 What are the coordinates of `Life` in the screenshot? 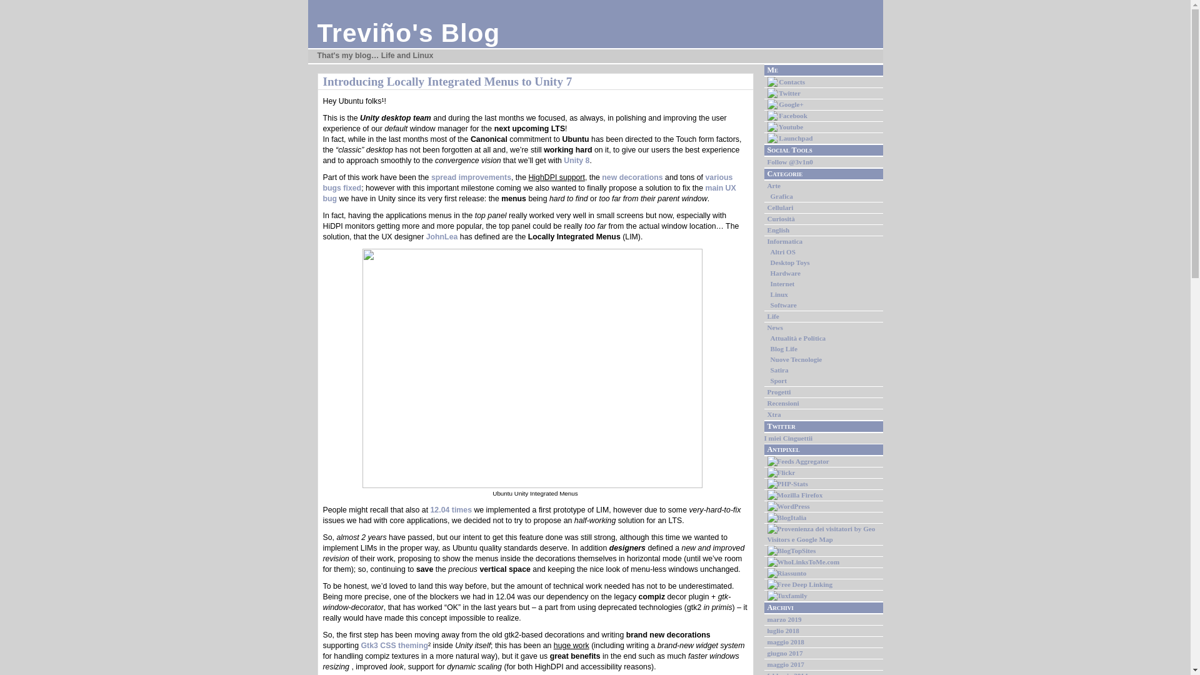 It's located at (773, 316).